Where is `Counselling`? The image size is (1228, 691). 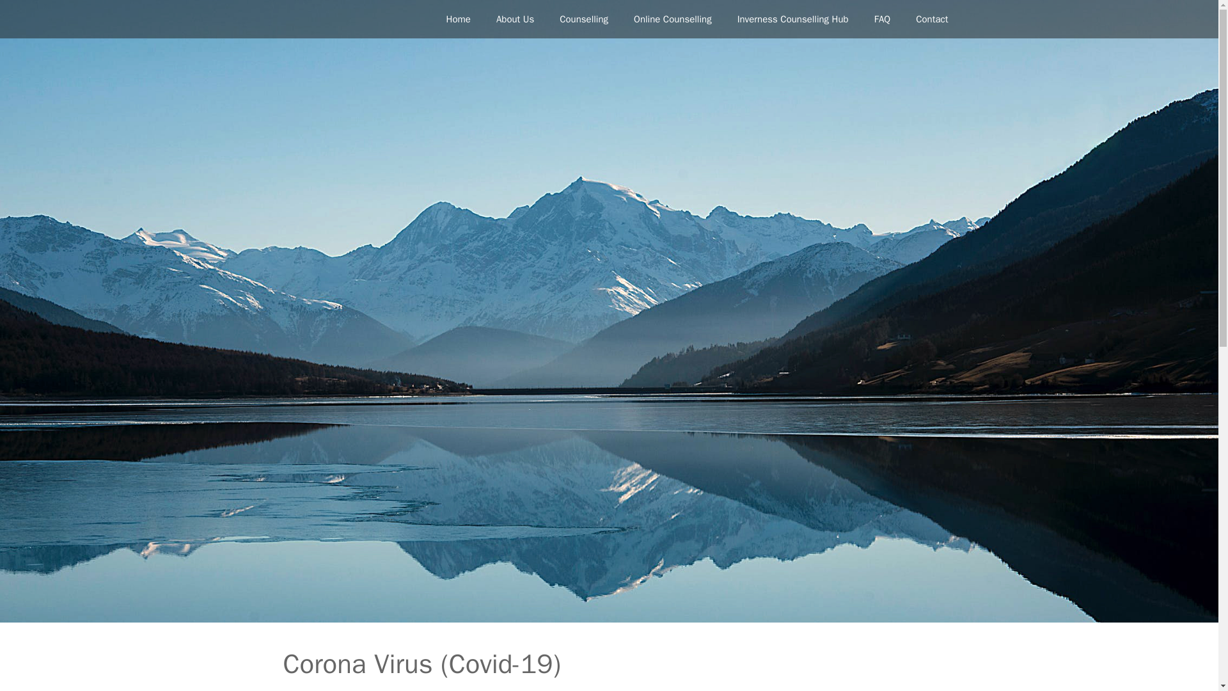 Counselling is located at coordinates (583, 19).